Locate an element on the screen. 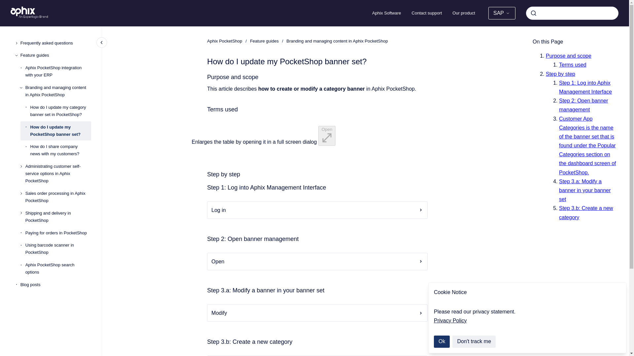  Using barcode scanner in PocketShop is located at coordinates (58, 249).